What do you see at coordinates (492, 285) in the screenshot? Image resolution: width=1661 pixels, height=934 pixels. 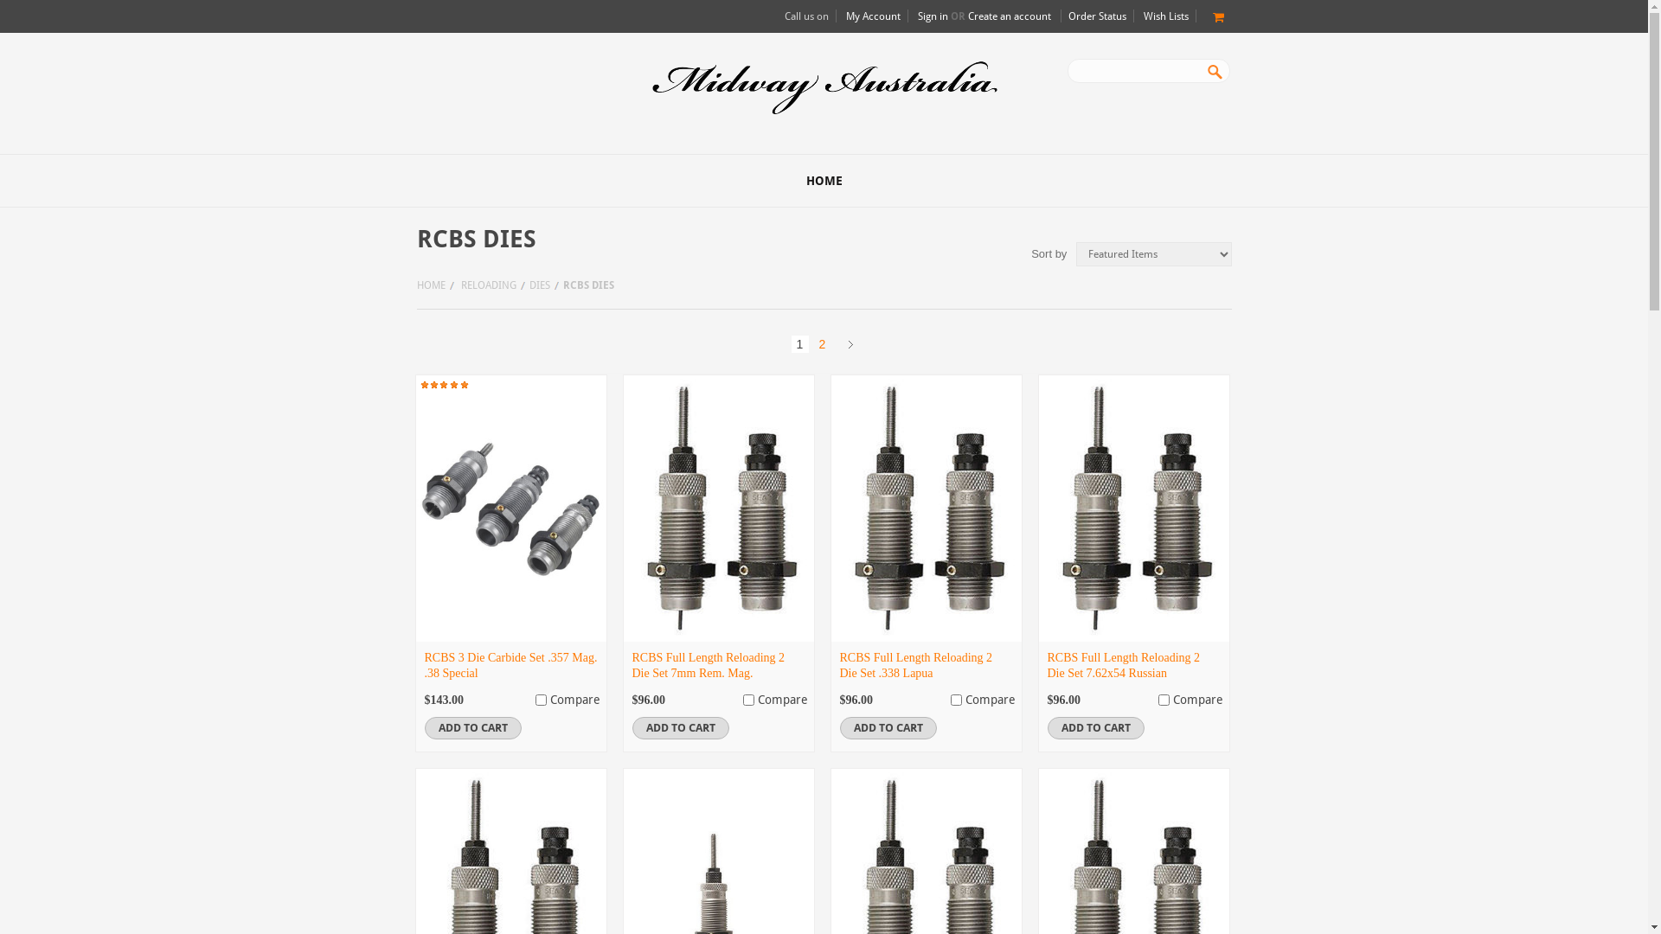 I see `RELOADING` at bounding box center [492, 285].